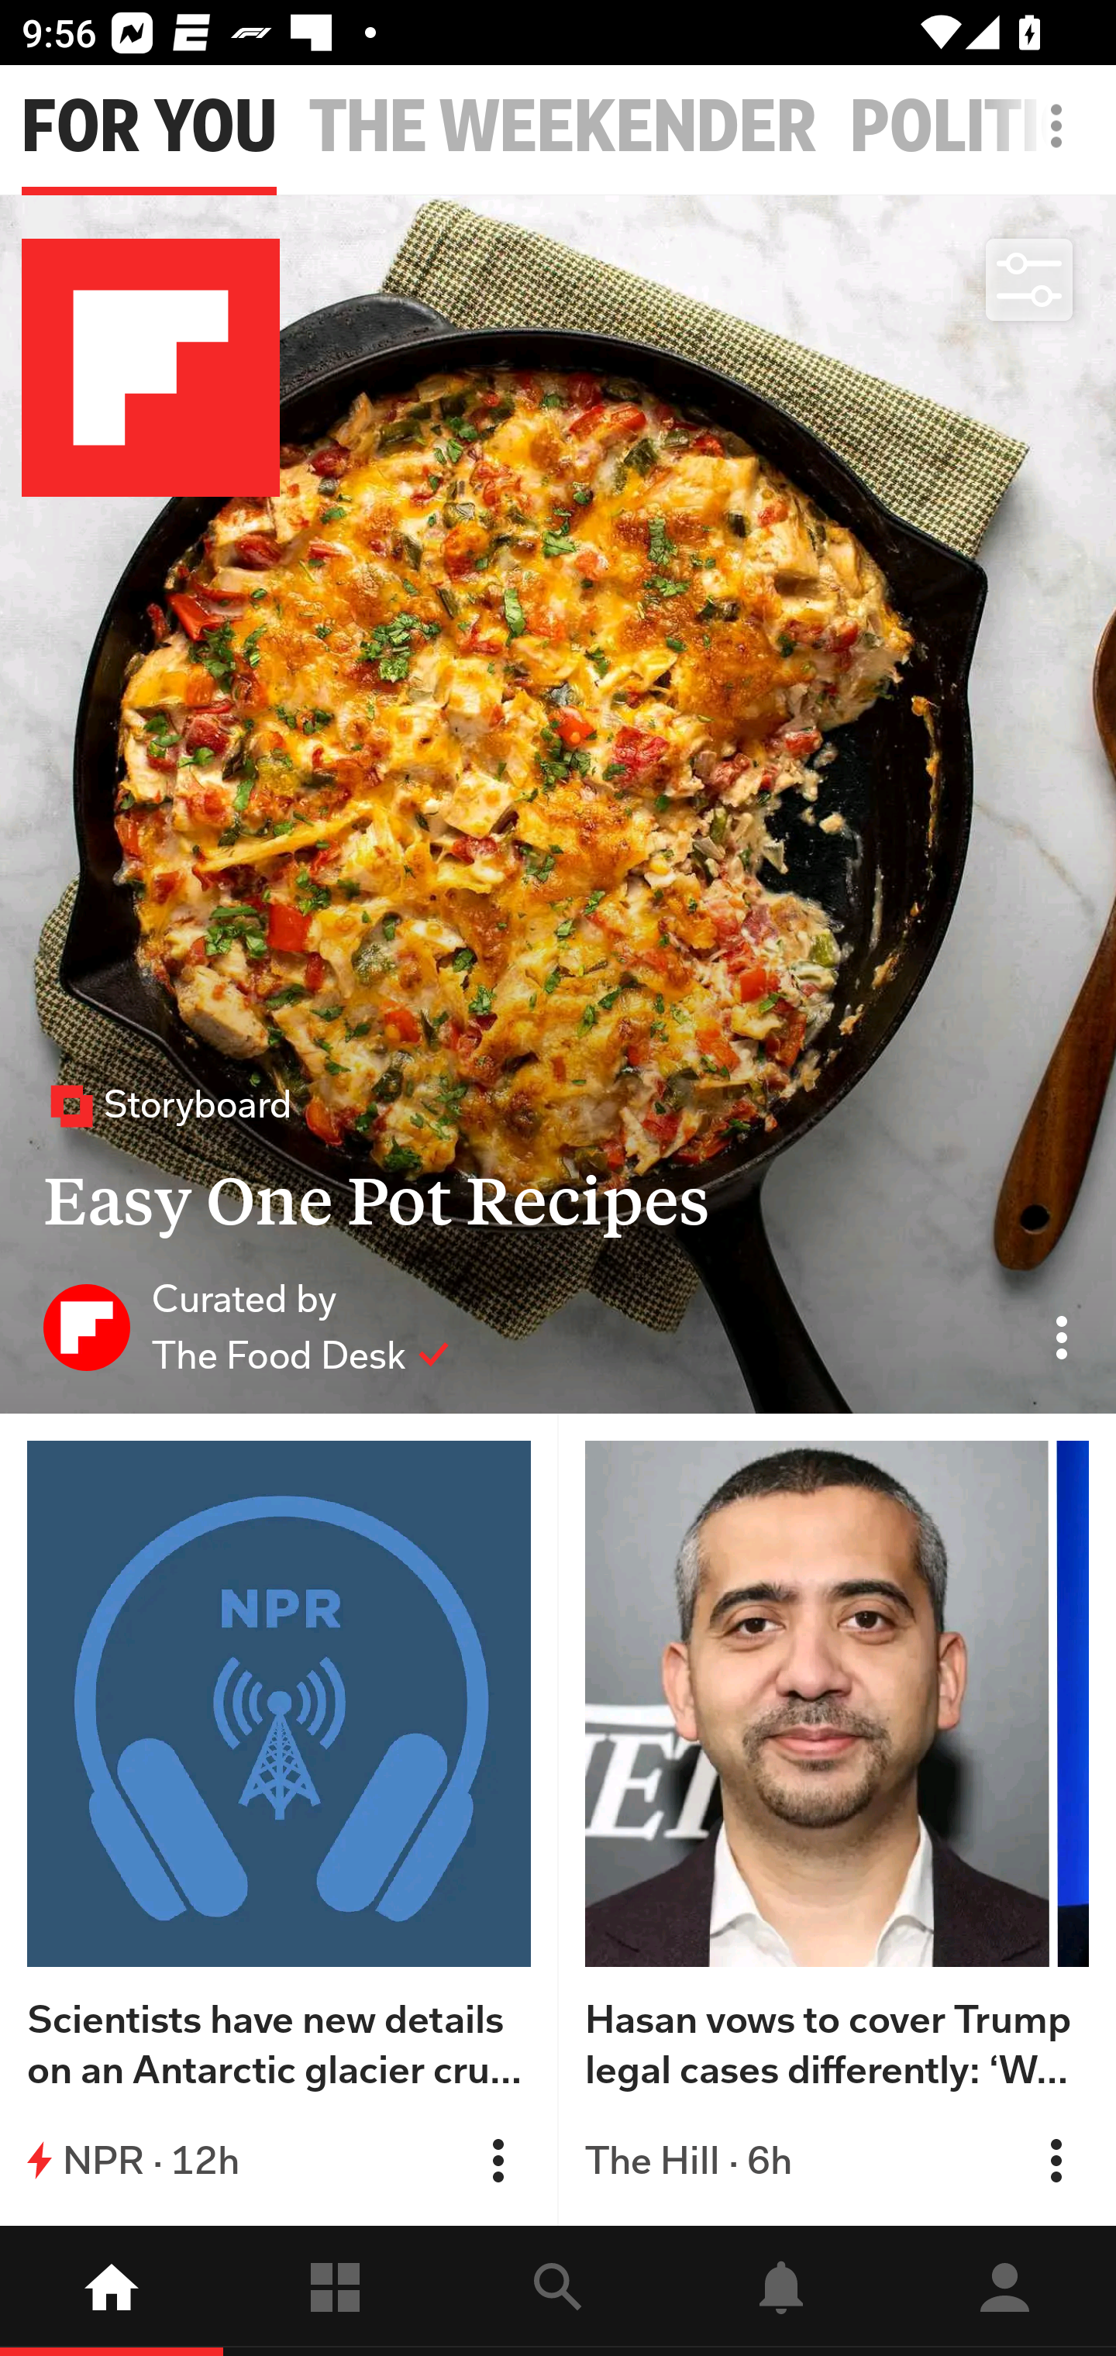  Describe the element at coordinates (498, 2160) in the screenshot. I see `Flip into Magazine` at that location.